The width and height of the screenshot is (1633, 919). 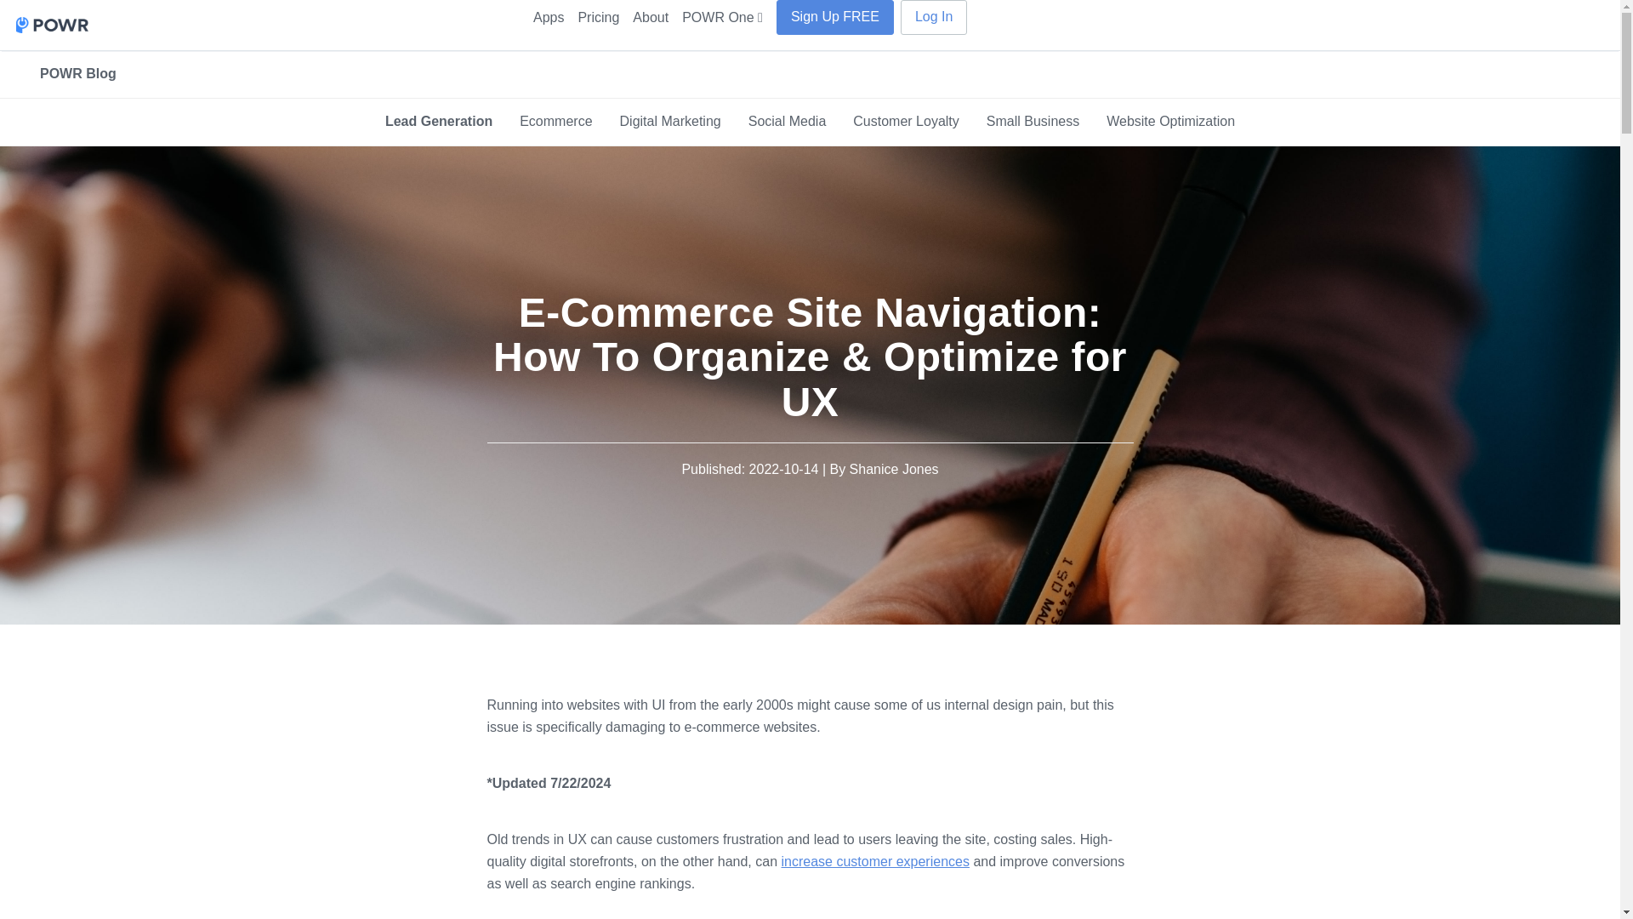 What do you see at coordinates (1170, 121) in the screenshot?
I see `Website Optimization` at bounding box center [1170, 121].